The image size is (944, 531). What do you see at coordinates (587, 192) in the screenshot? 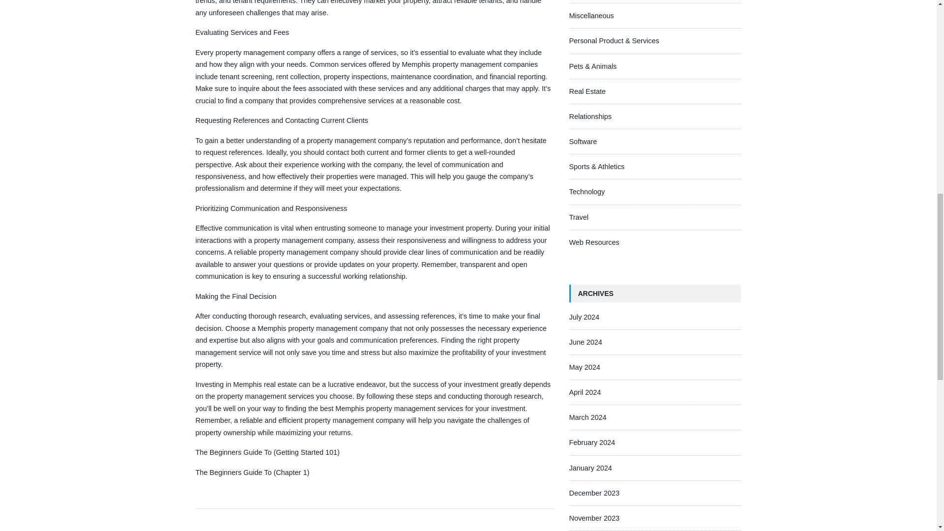
I see `Technology` at bounding box center [587, 192].